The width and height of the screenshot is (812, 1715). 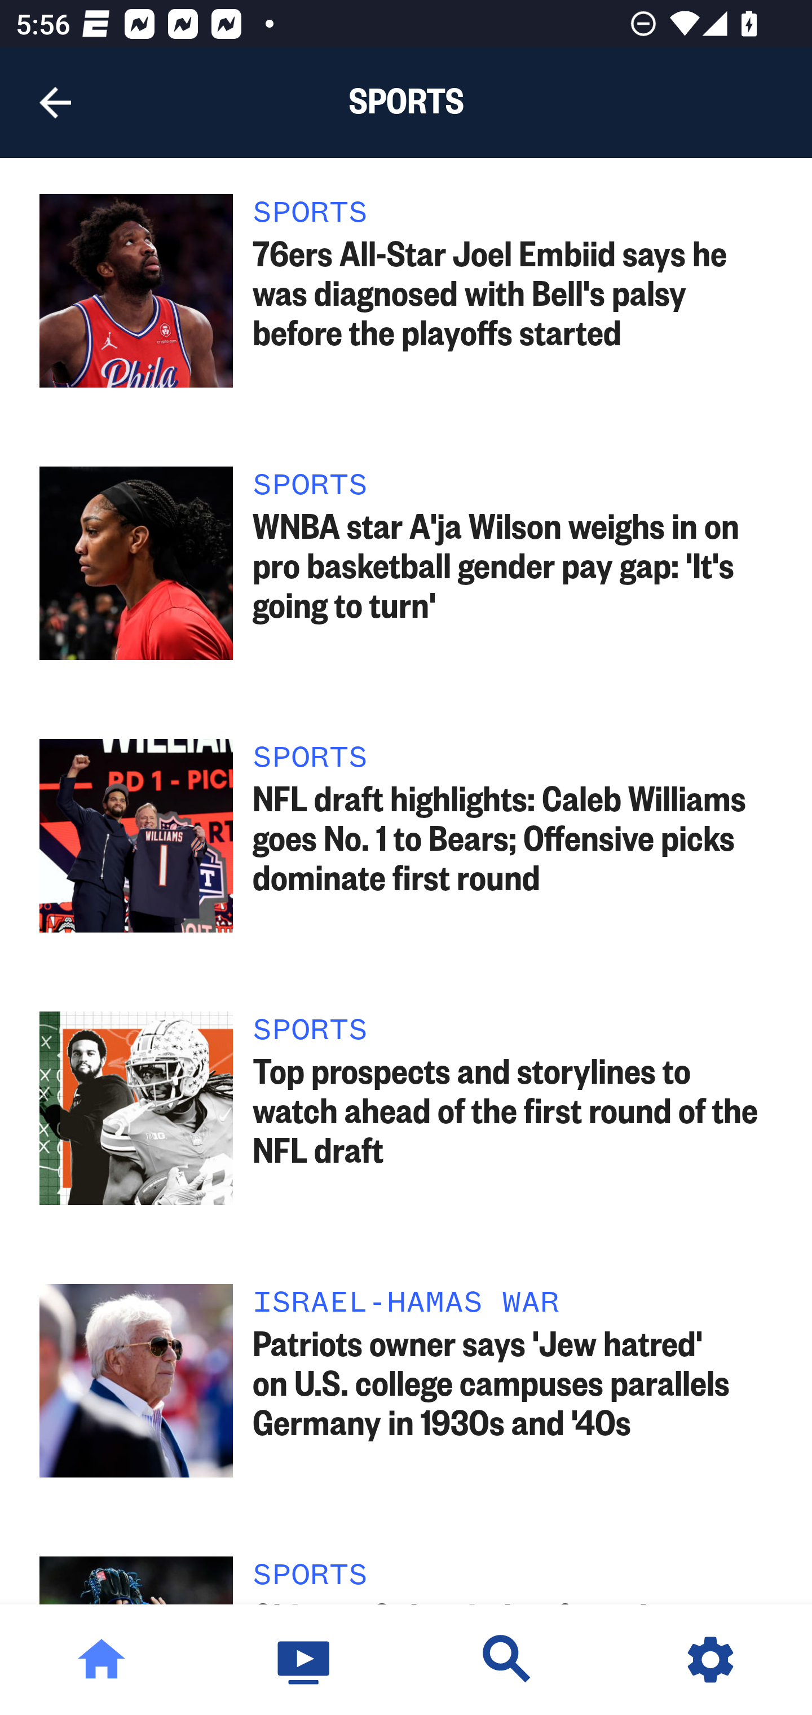 I want to click on Discover, so click(x=507, y=1660).